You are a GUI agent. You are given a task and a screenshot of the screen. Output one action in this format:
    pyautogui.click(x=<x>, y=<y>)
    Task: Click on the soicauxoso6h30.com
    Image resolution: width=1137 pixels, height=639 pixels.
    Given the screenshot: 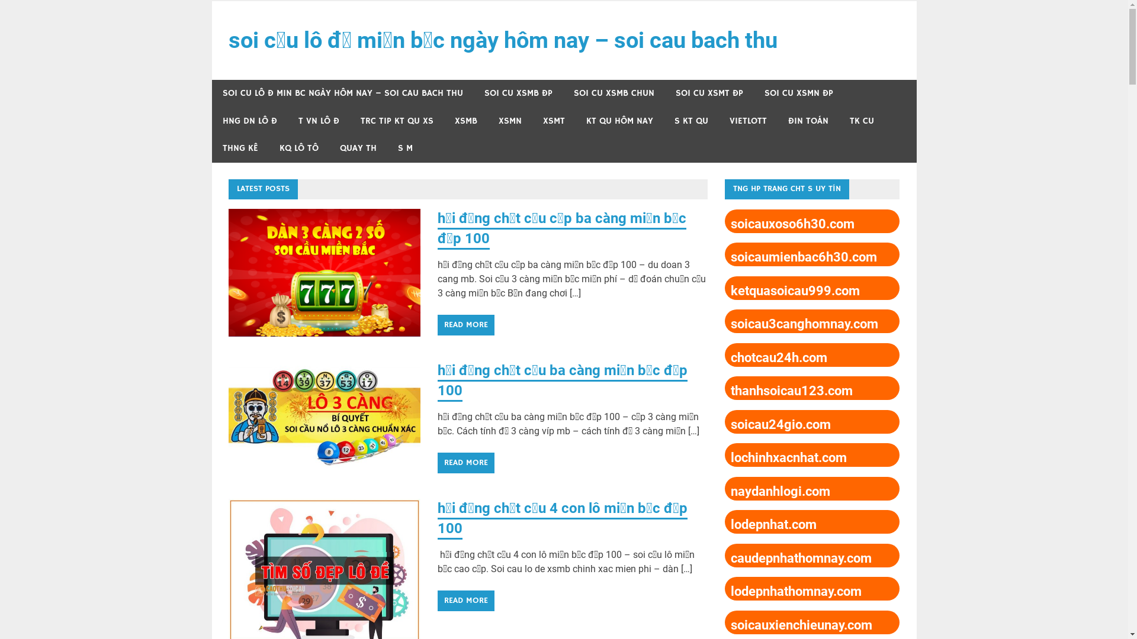 What is the action you would take?
    pyautogui.click(x=792, y=224)
    